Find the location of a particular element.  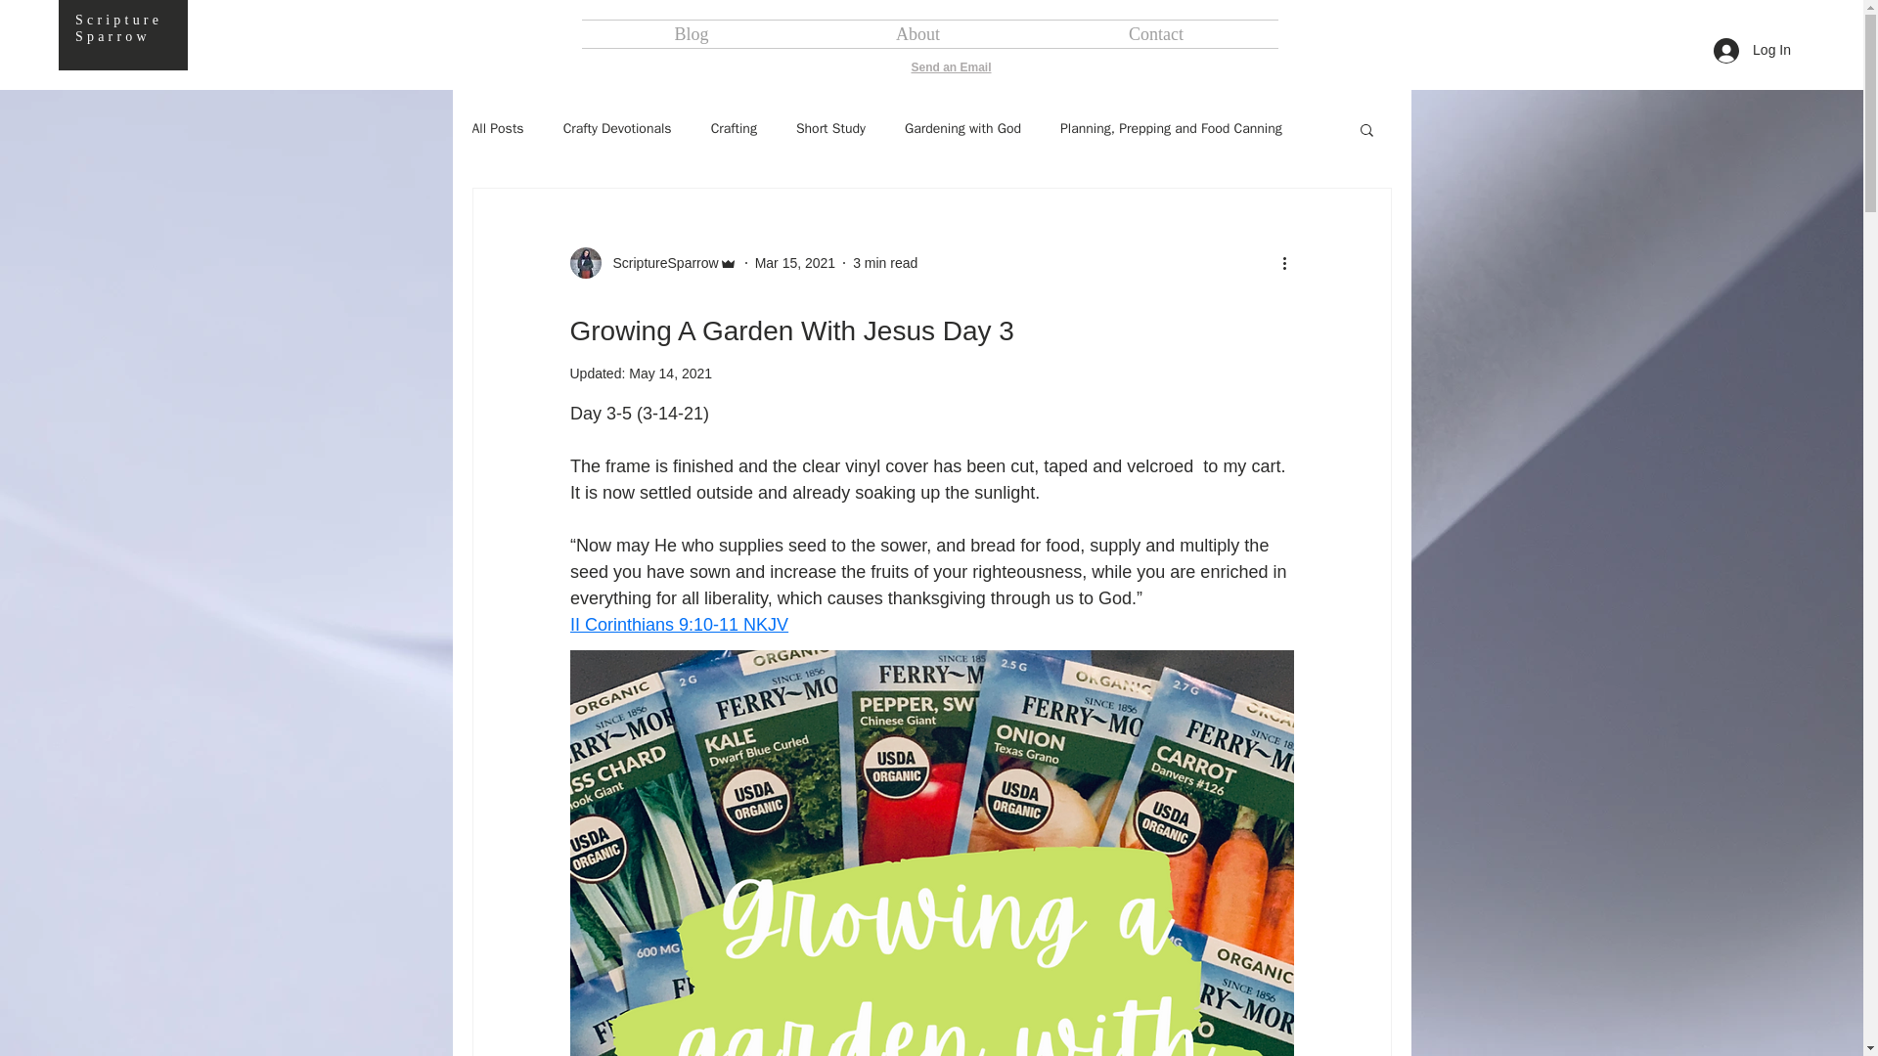

Contact is located at coordinates (1156, 33).